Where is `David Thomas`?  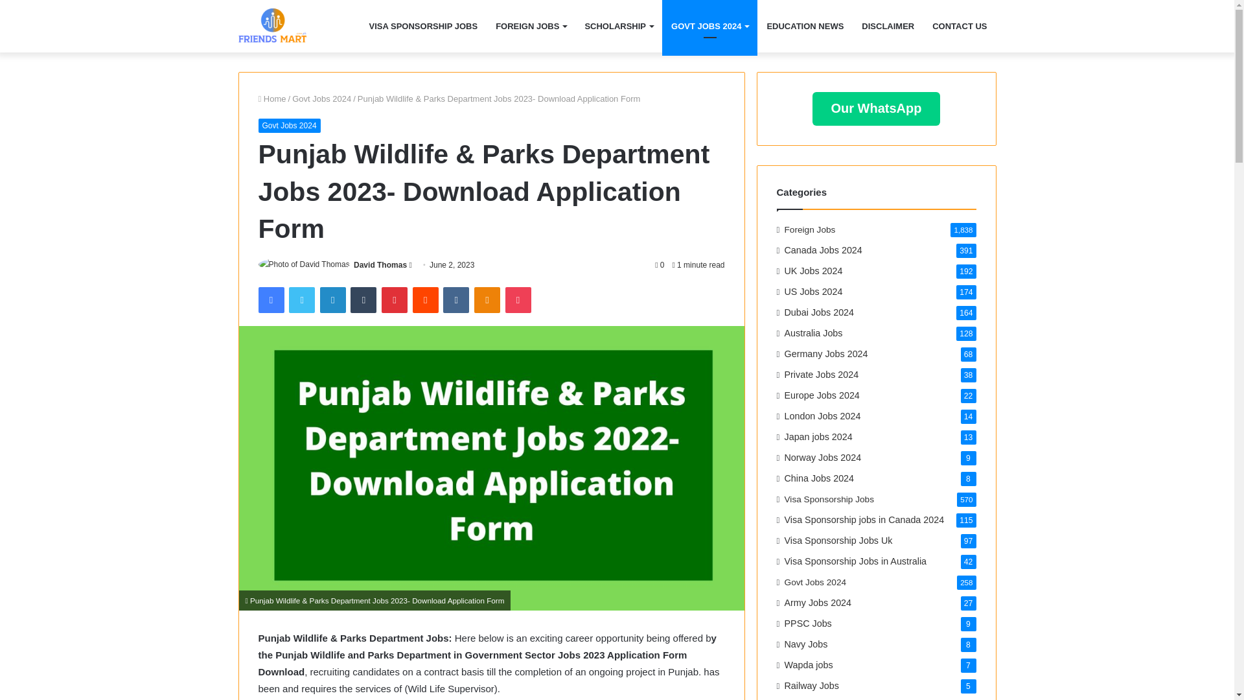 David Thomas is located at coordinates (380, 264).